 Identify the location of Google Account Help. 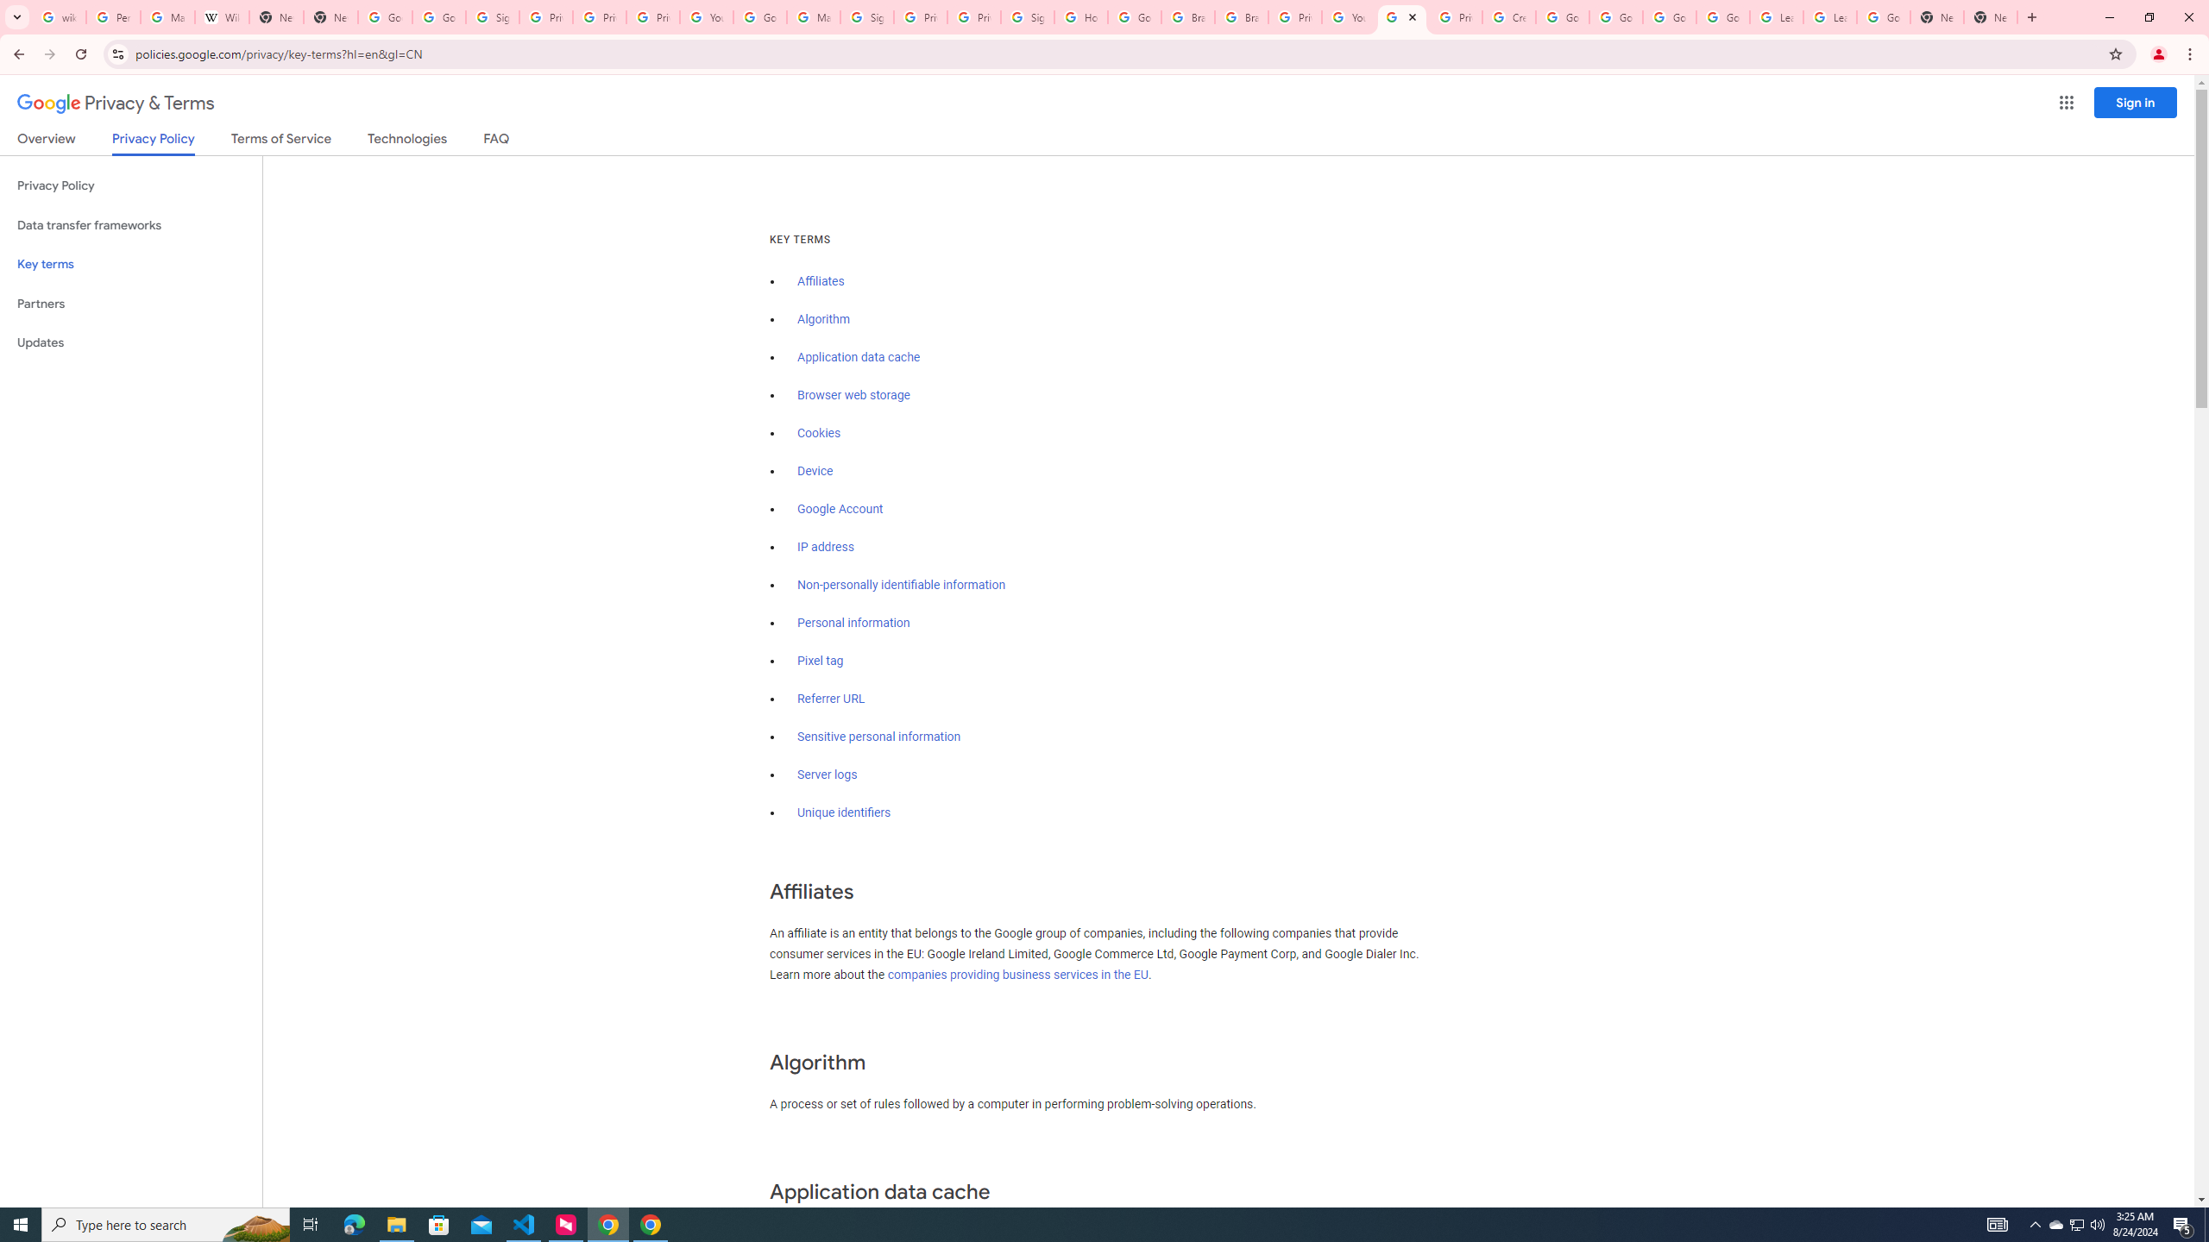
(761, 17).